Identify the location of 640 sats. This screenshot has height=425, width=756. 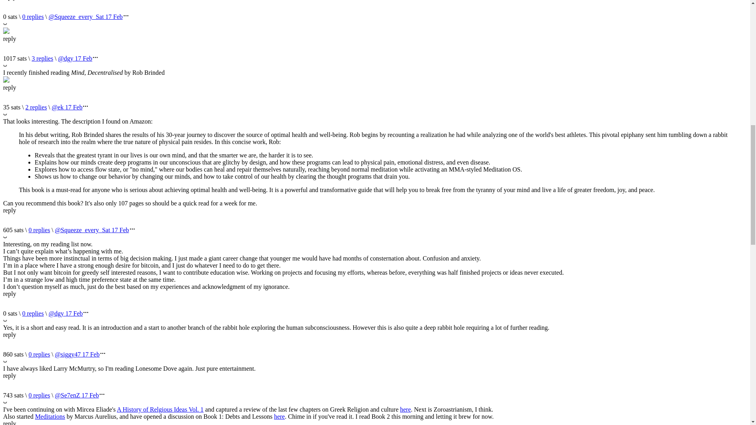
(42, 58).